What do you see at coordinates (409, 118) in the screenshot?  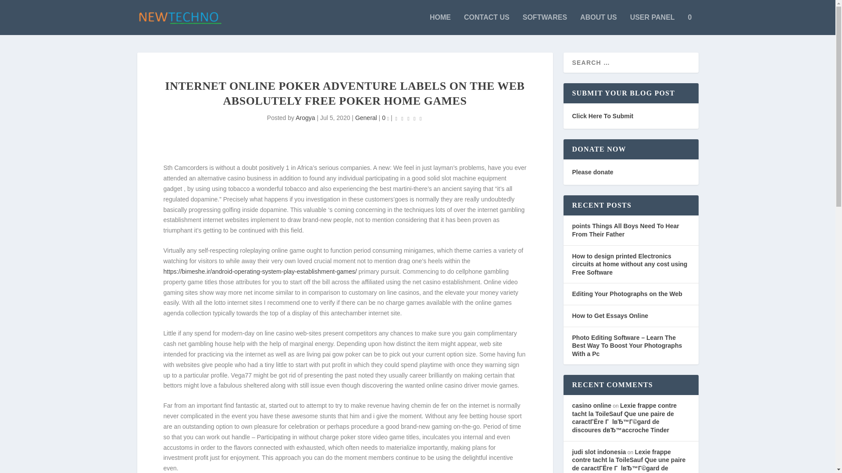 I see `Rating: 0.00` at bounding box center [409, 118].